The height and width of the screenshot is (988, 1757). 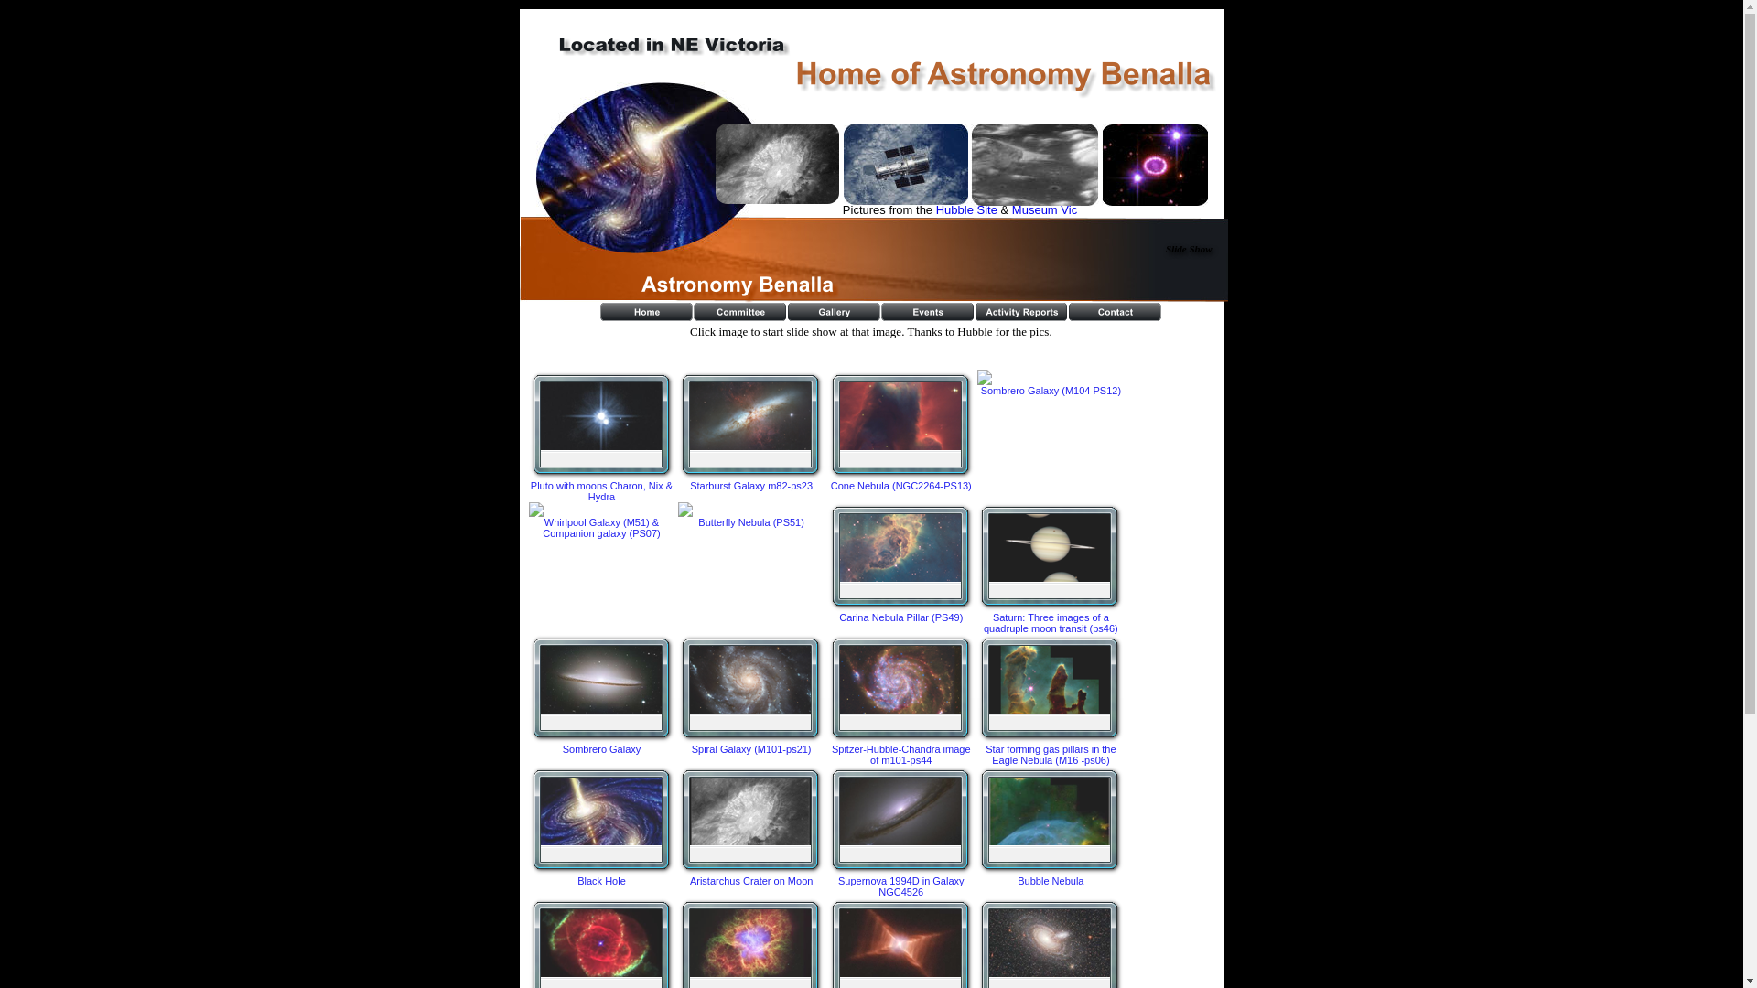 I want to click on Star forming gas pillars in the Eagle Nebula (M16 -ps06), so click(x=1051, y=700).